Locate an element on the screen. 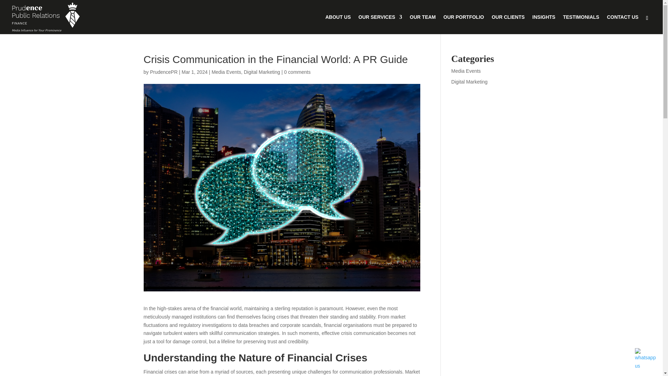 Image resolution: width=668 pixels, height=376 pixels. Posts by PrudencePR is located at coordinates (164, 72).